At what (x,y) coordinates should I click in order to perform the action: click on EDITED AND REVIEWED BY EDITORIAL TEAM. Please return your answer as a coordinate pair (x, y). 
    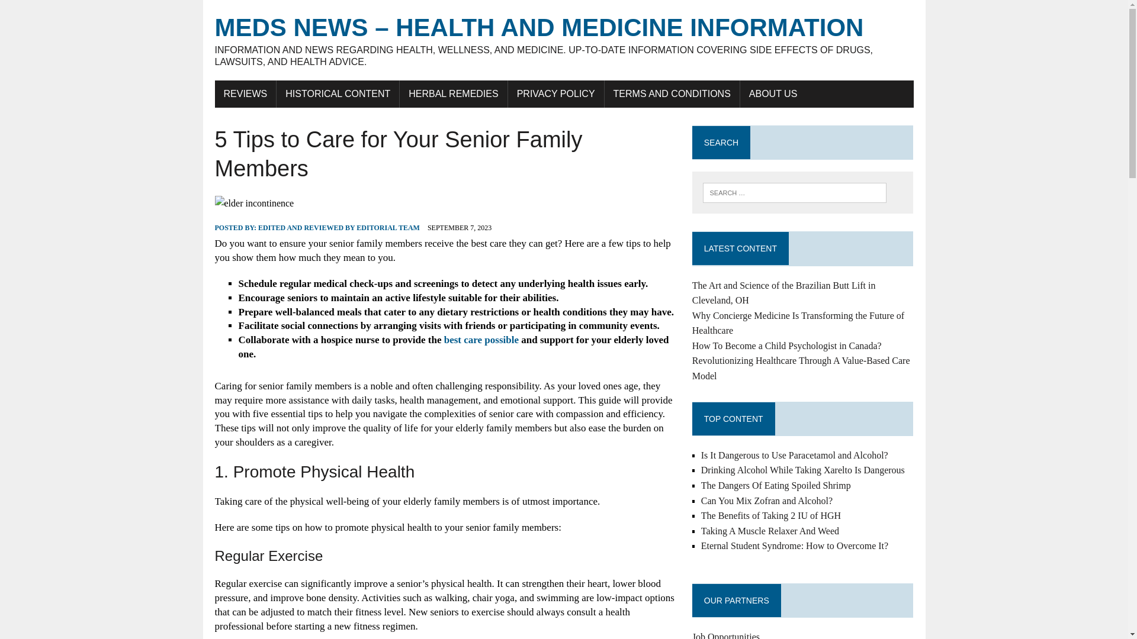
    Looking at the image, I should click on (339, 228).